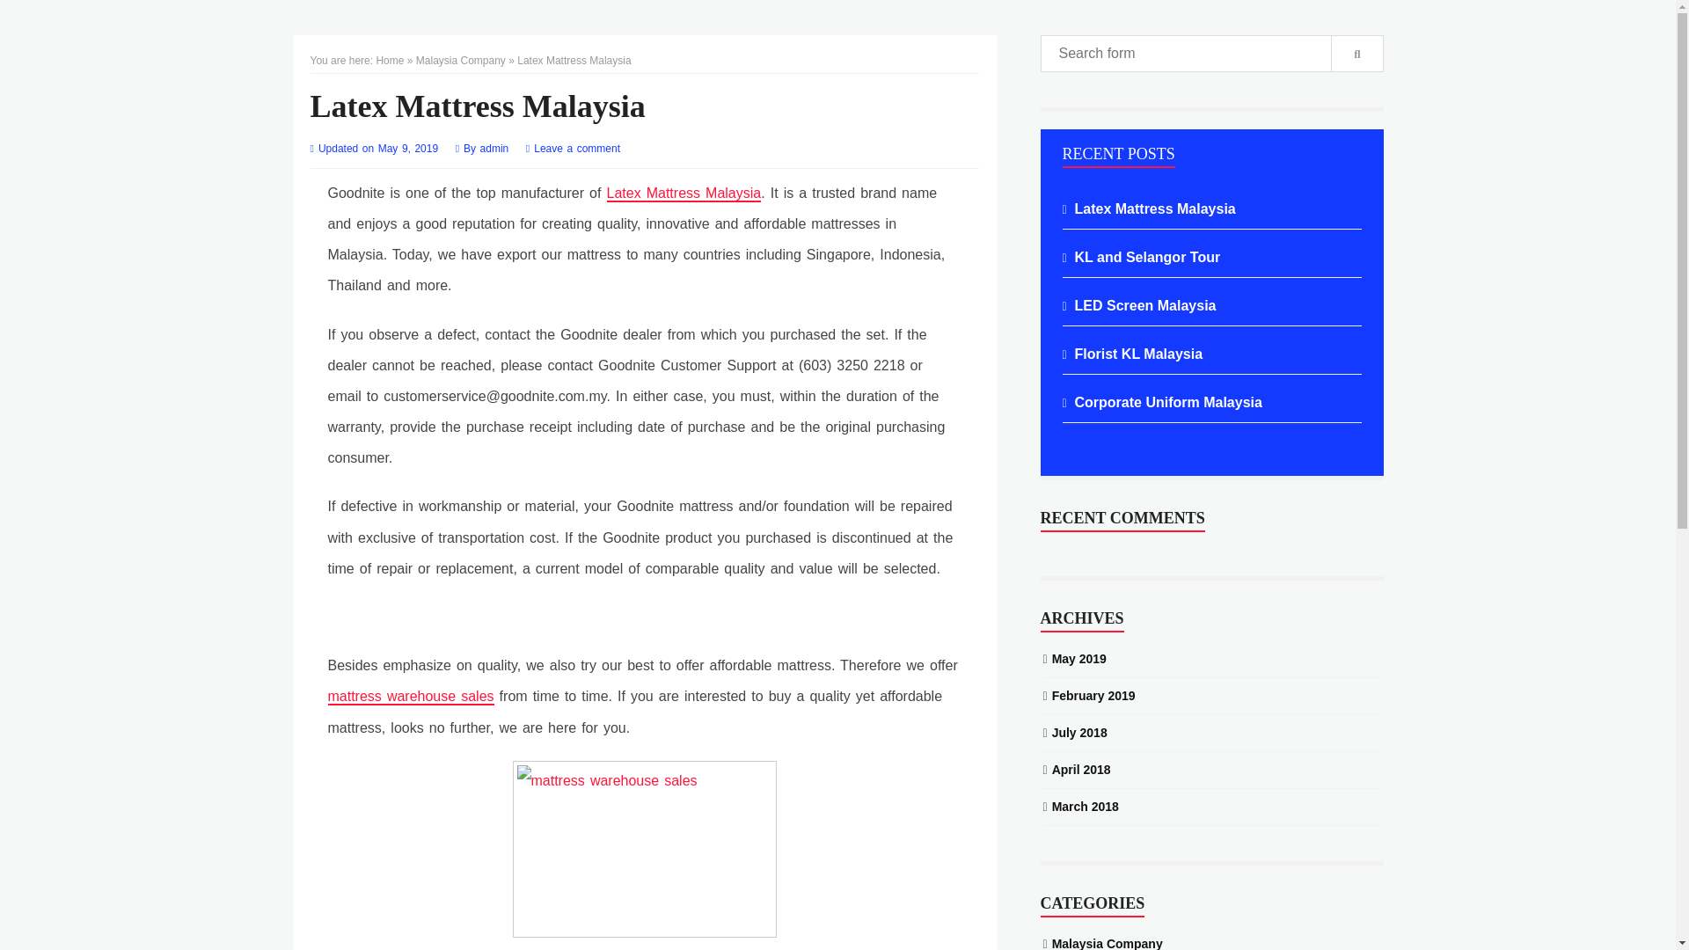 The image size is (1689, 950). What do you see at coordinates (576, 149) in the screenshot?
I see `Leave a comment` at bounding box center [576, 149].